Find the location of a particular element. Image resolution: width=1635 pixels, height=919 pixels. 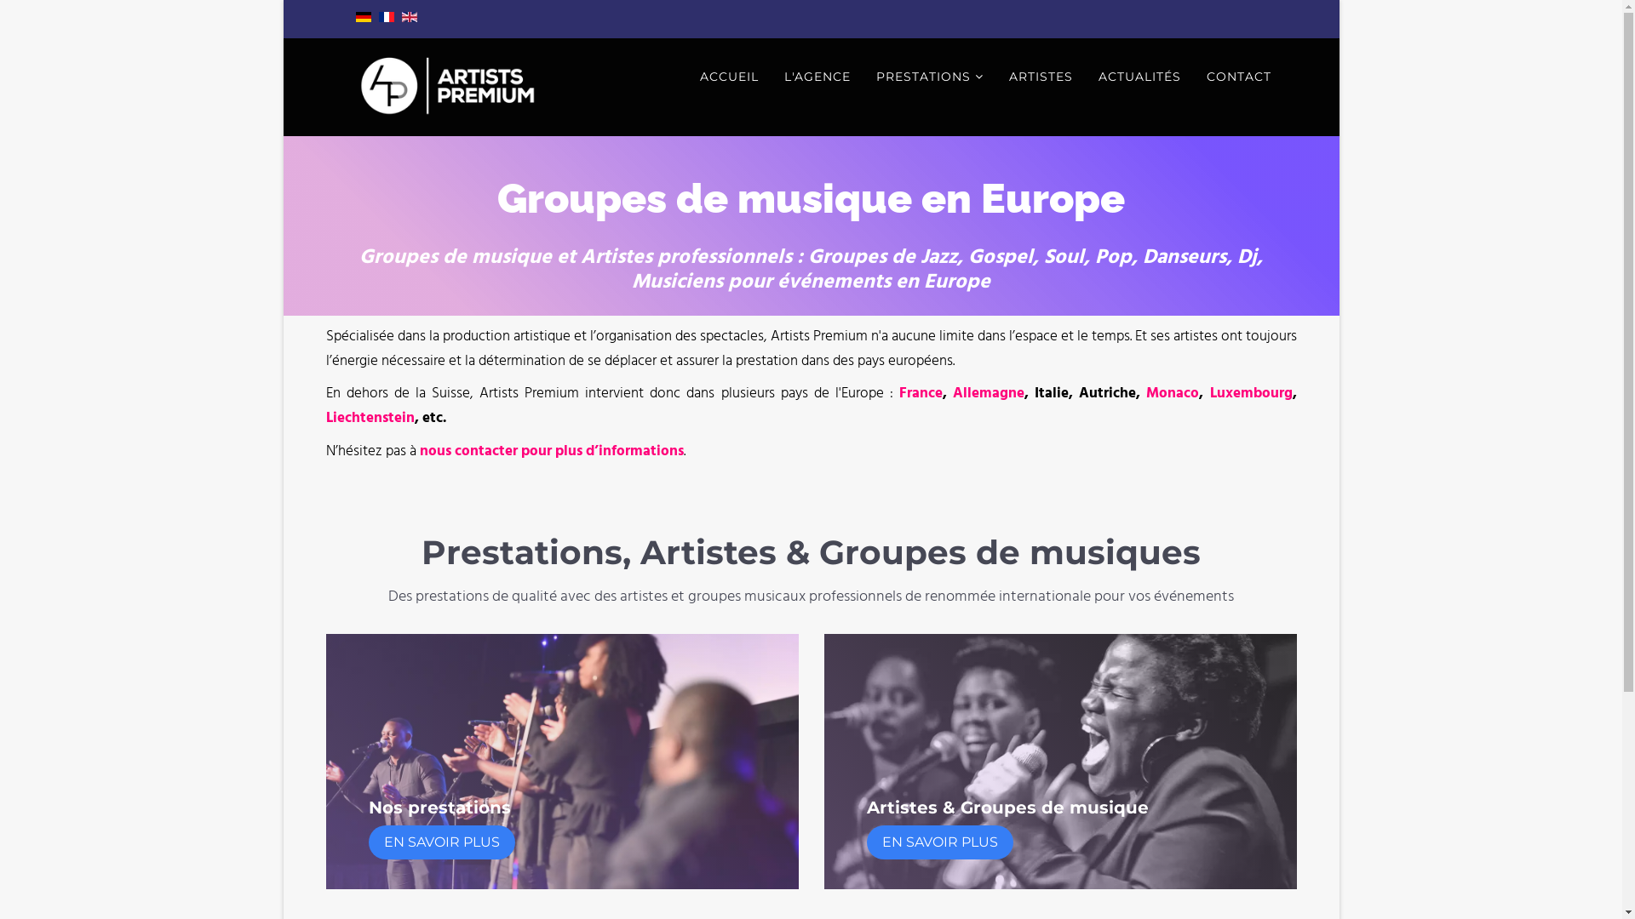

PRESTATIONS is located at coordinates (930, 77).